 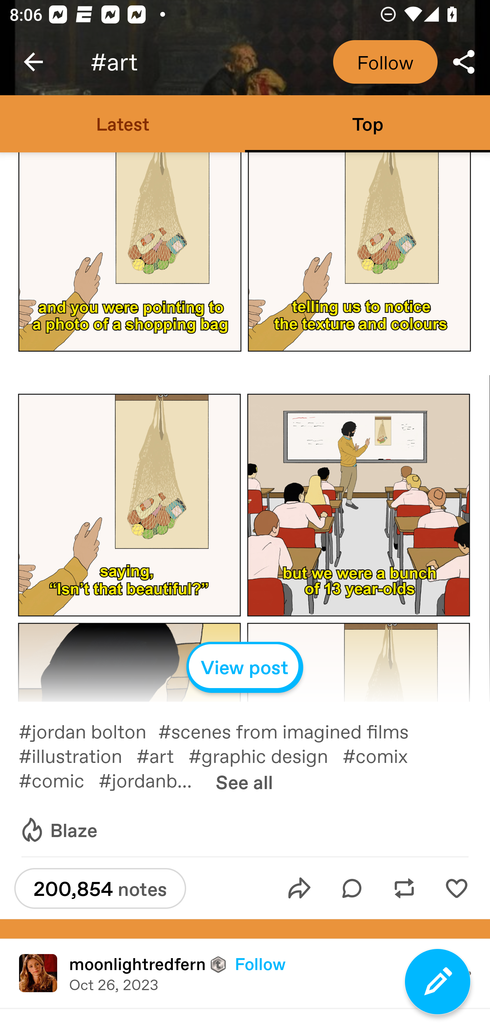 What do you see at coordinates (162, 755) in the screenshot?
I see `#art` at bounding box center [162, 755].